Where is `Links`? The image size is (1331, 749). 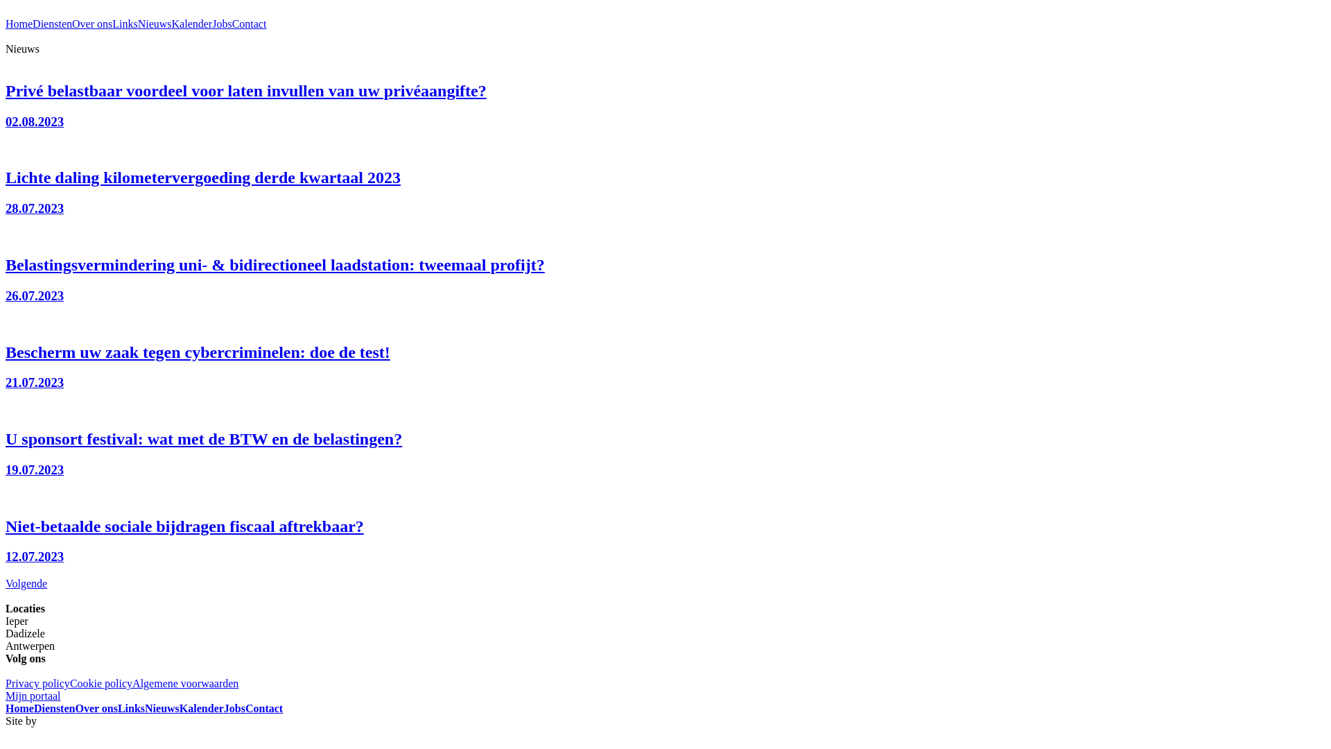 Links is located at coordinates (125, 24).